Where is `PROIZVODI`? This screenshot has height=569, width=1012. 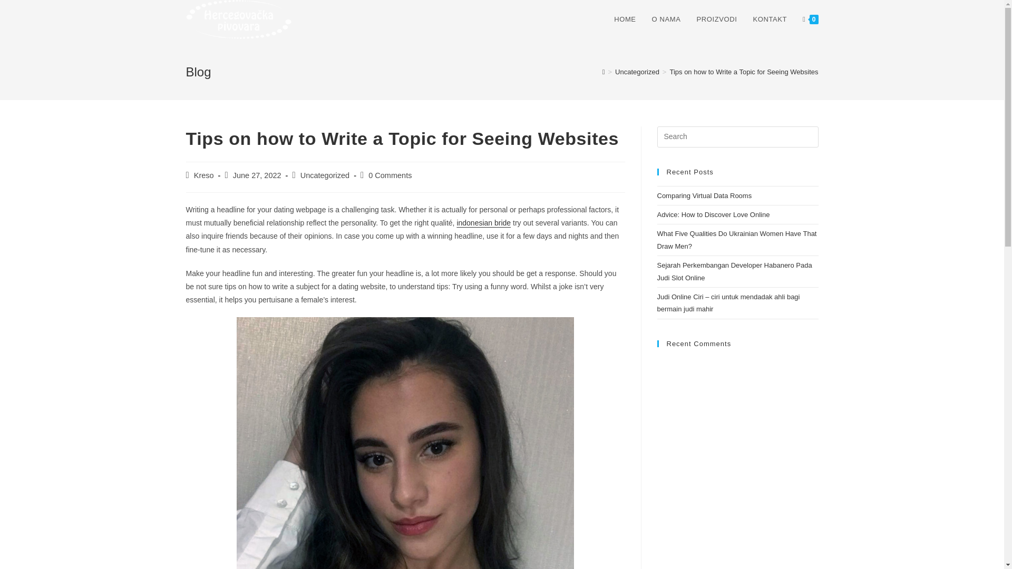 PROIZVODI is located at coordinates (716, 19).